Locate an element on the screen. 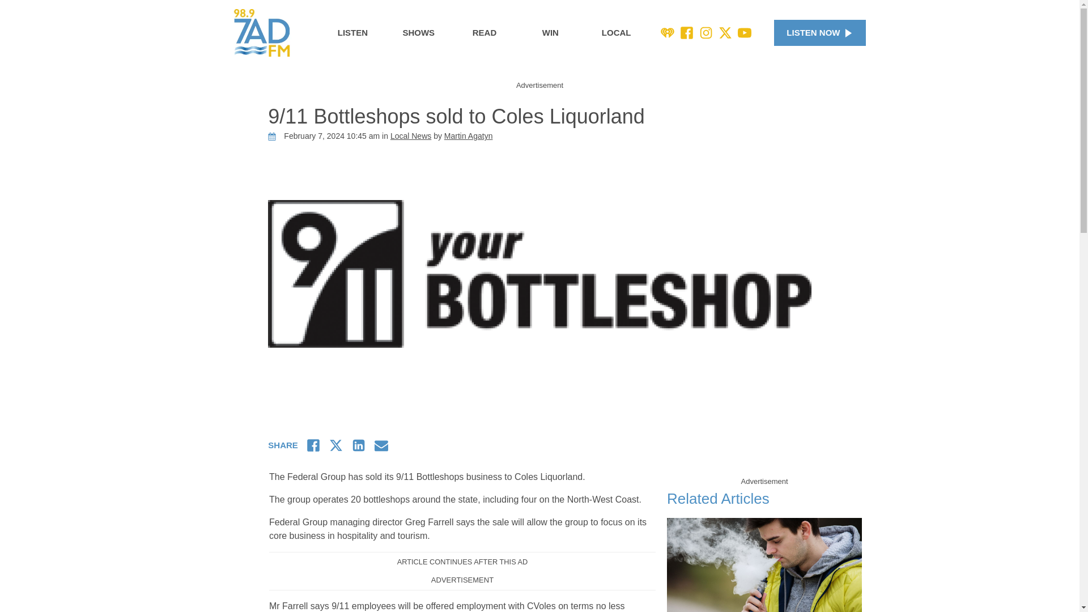 The width and height of the screenshot is (1088, 612). Posts by Martin Agatyn is located at coordinates (468, 136).